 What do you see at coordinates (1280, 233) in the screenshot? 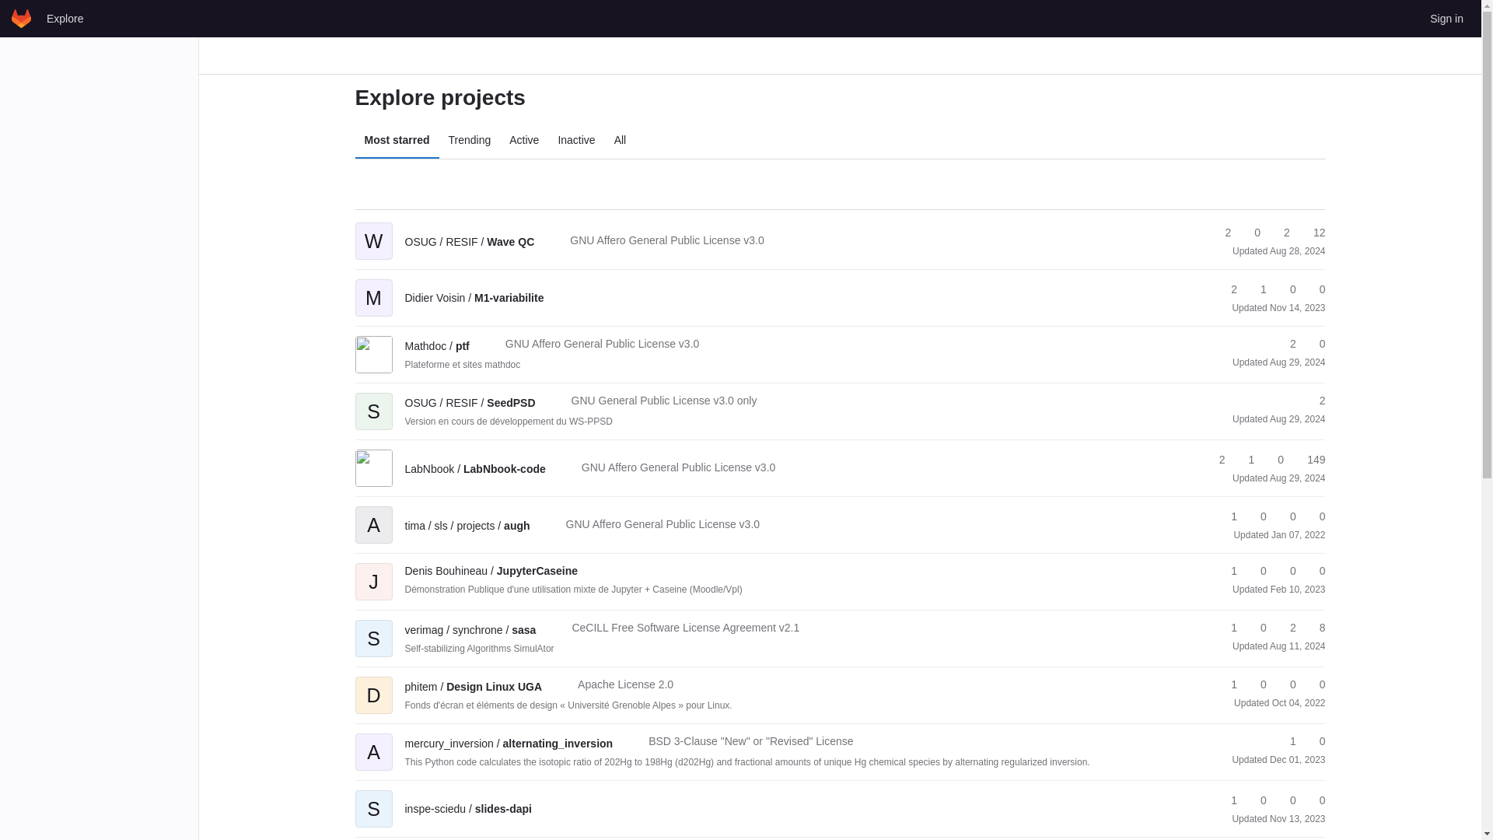
I see `2` at bounding box center [1280, 233].